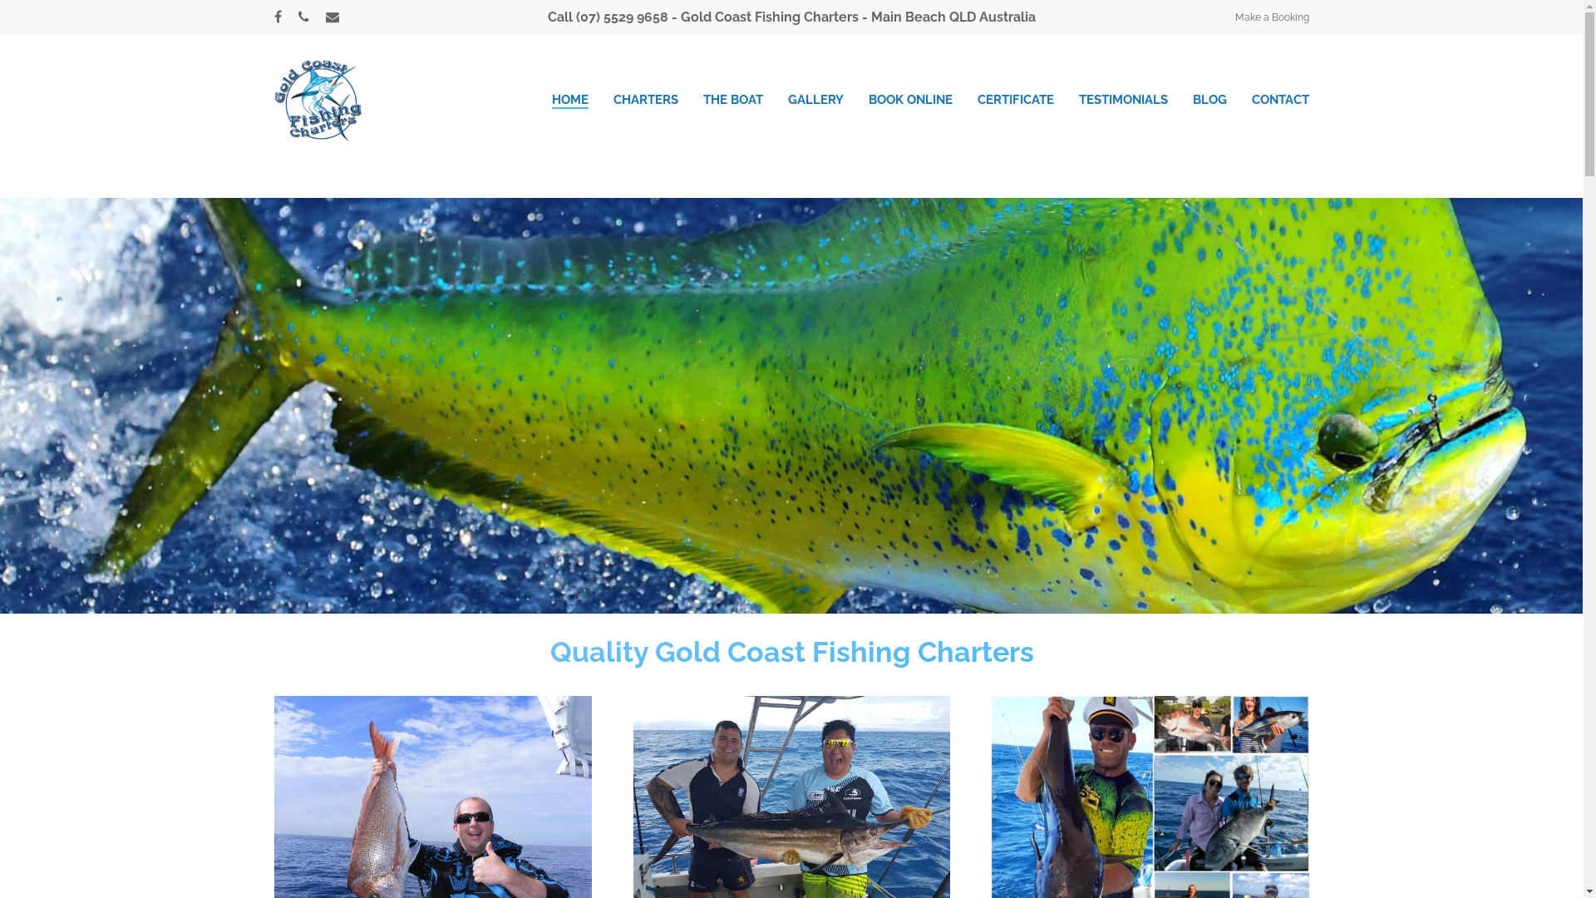 Image resolution: width=1596 pixels, height=898 pixels. What do you see at coordinates (1016, 100) in the screenshot?
I see `CERTIFICATE` at bounding box center [1016, 100].